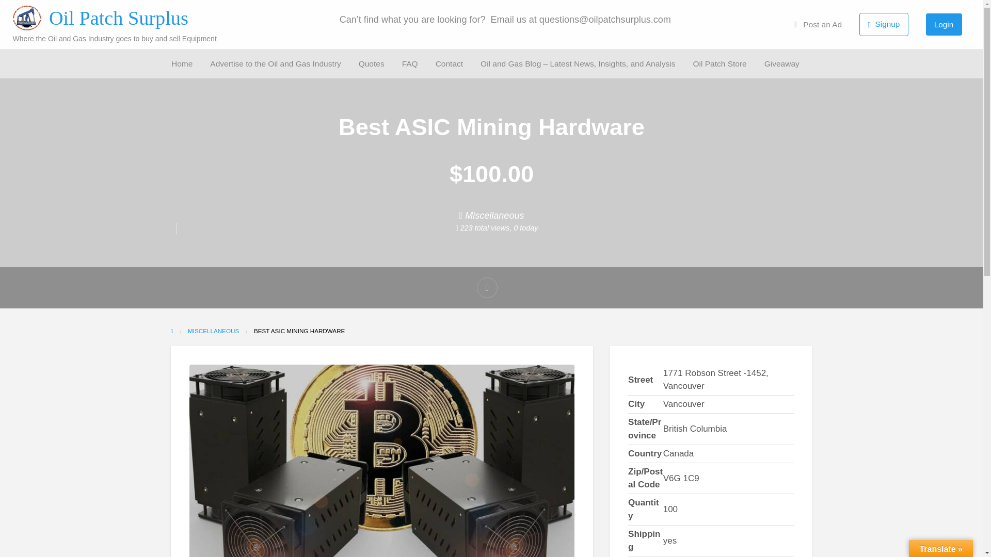  I want to click on Post an Ad, so click(818, 24).